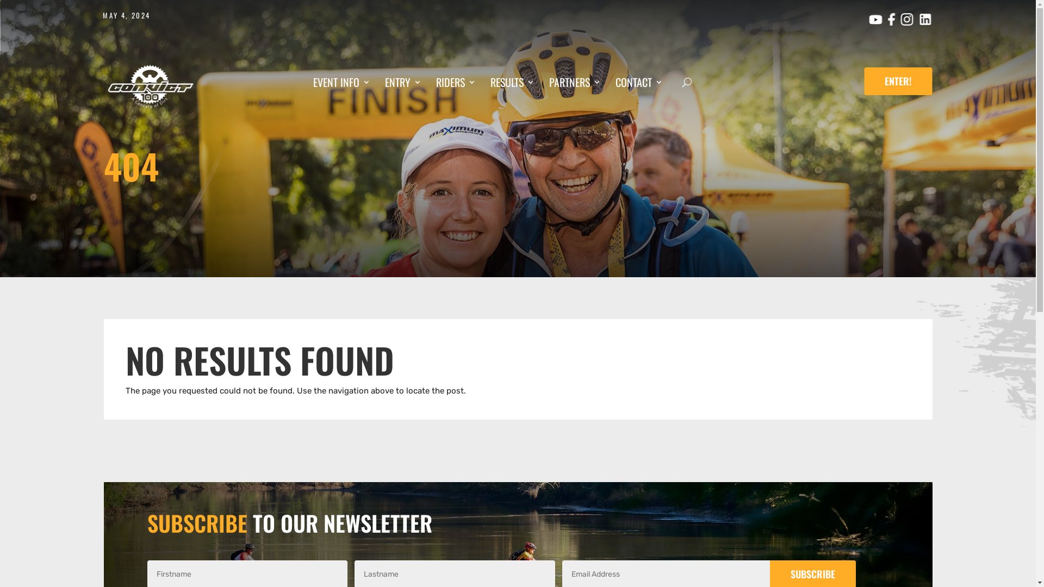 Image resolution: width=1044 pixels, height=587 pixels. Describe the element at coordinates (341, 84) in the screenshot. I see `EVENT INFO` at that location.